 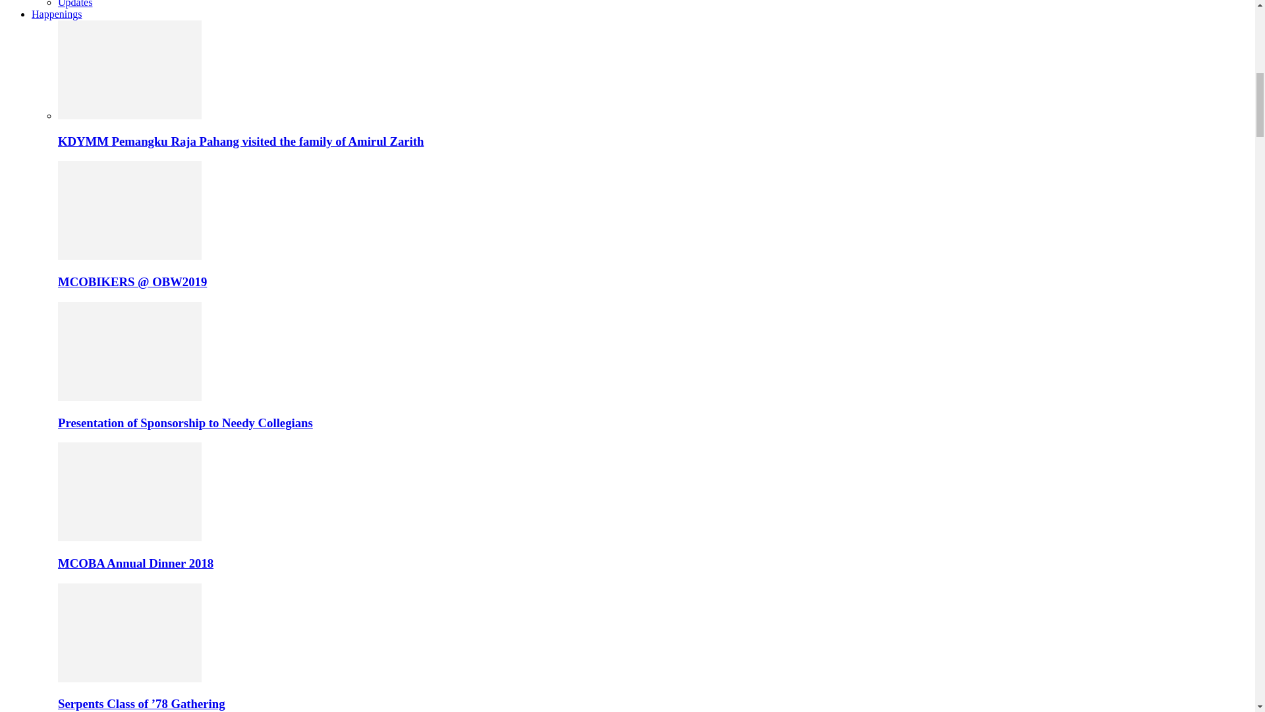 I want to click on MCOBA Annual Dinner 2018, so click(x=129, y=537).